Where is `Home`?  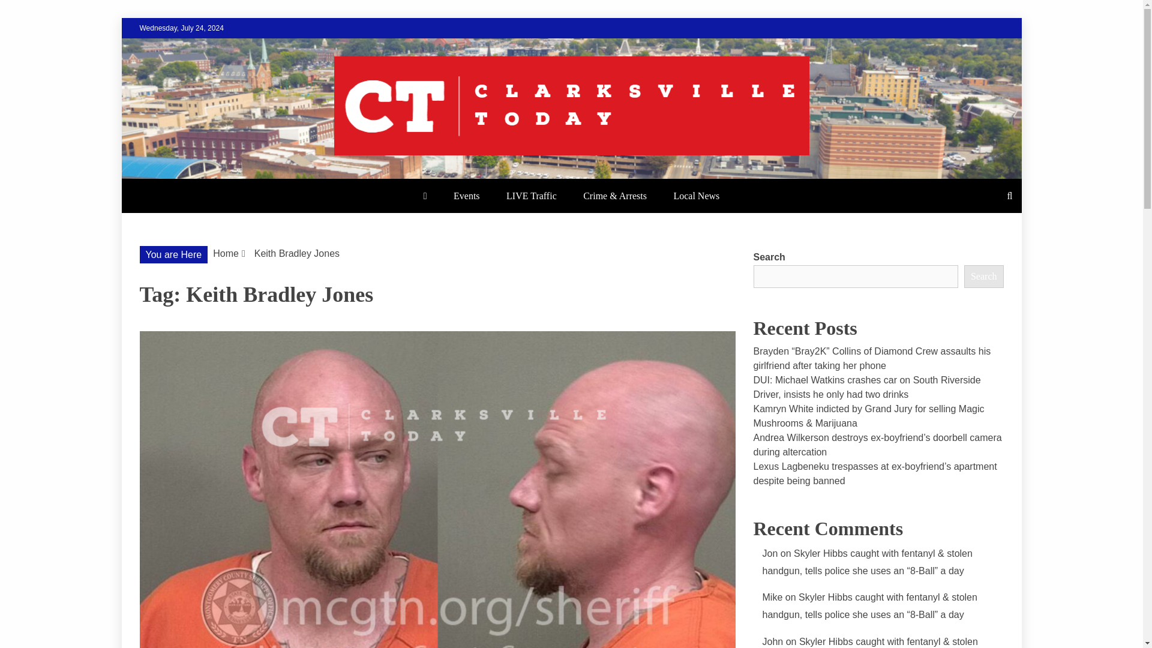 Home is located at coordinates (226, 253).